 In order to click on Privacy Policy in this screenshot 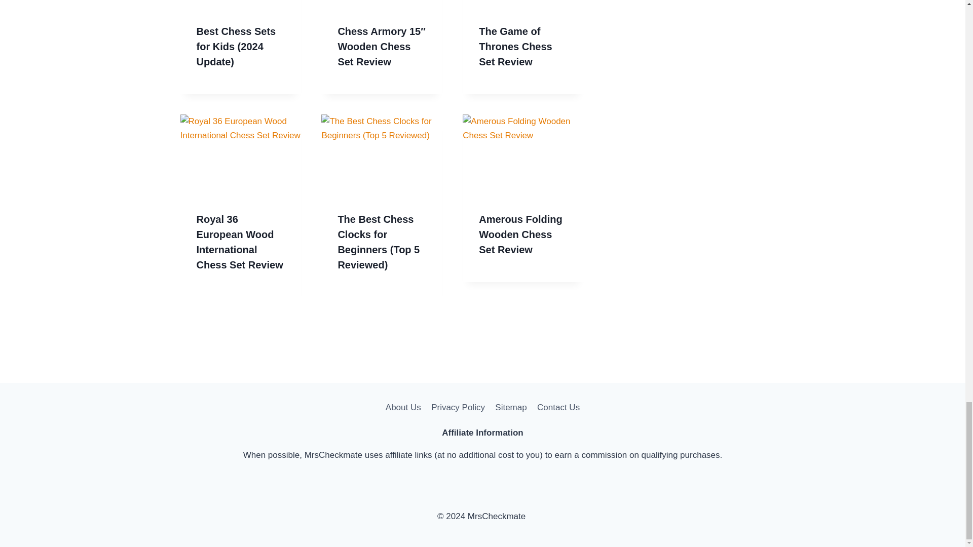, I will do `click(458, 407)`.